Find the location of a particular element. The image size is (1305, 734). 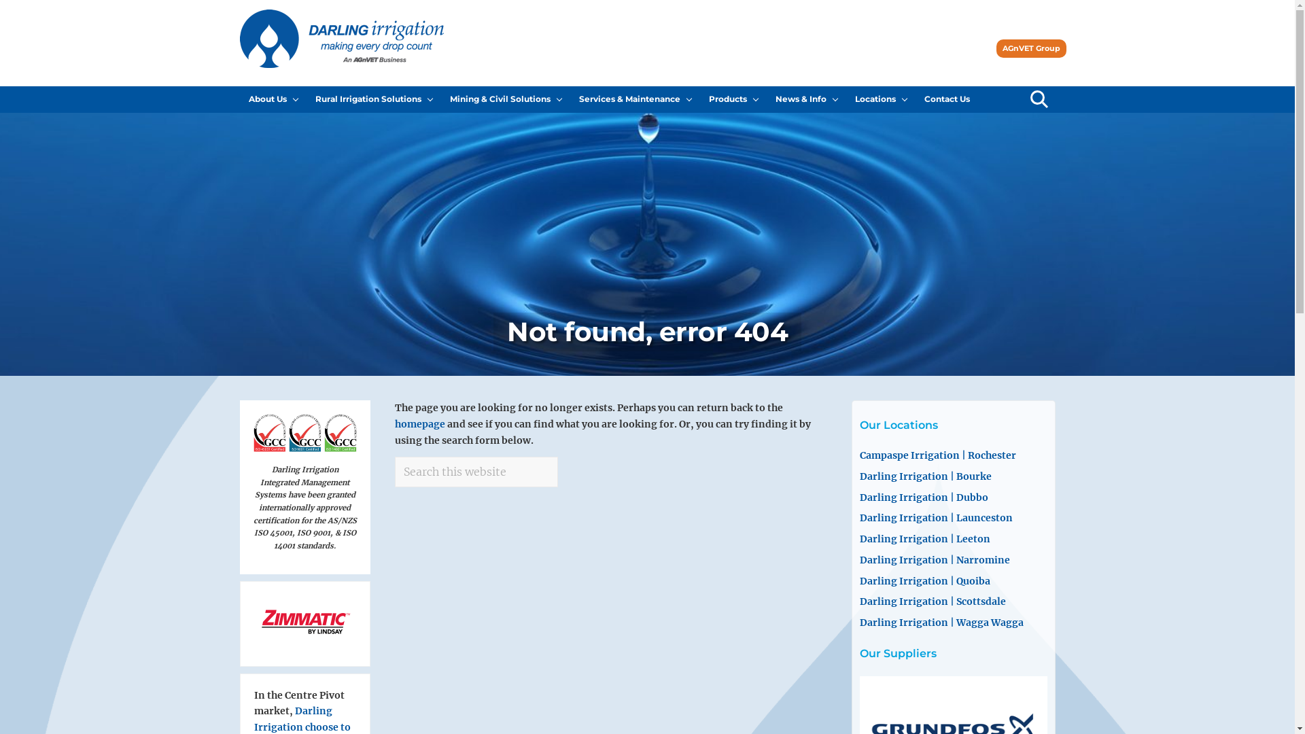

AGnVET Group is located at coordinates (1032, 49).